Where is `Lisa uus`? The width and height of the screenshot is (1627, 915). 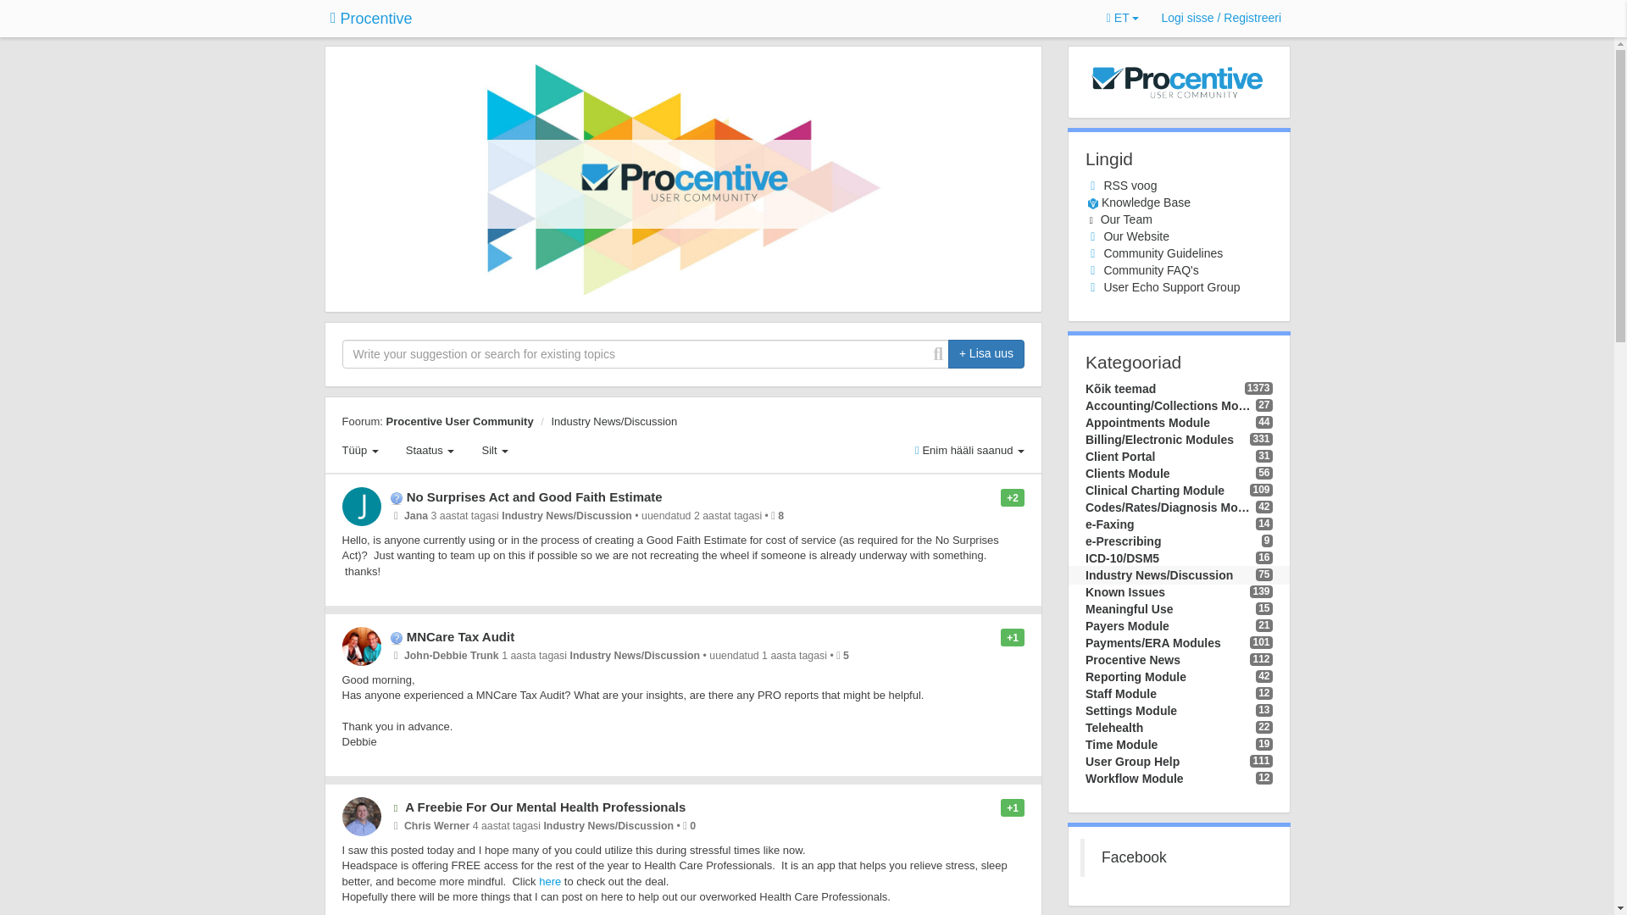 Lisa uus is located at coordinates (986, 354).